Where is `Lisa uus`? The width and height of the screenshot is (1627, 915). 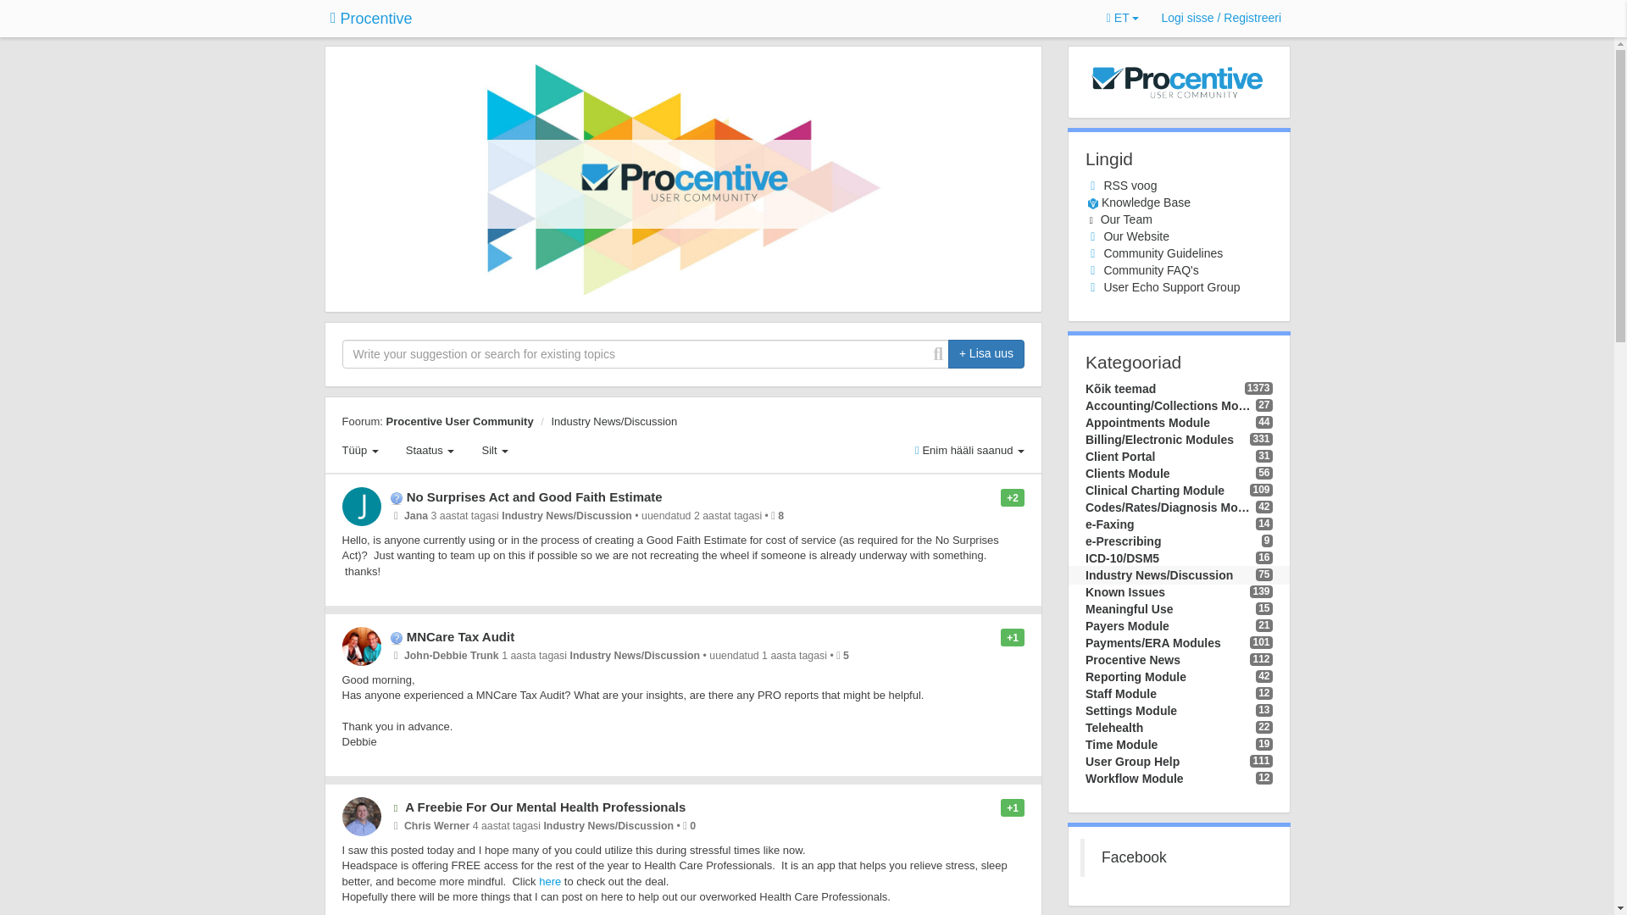 Lisa uus is located at coordinates (986, 354).